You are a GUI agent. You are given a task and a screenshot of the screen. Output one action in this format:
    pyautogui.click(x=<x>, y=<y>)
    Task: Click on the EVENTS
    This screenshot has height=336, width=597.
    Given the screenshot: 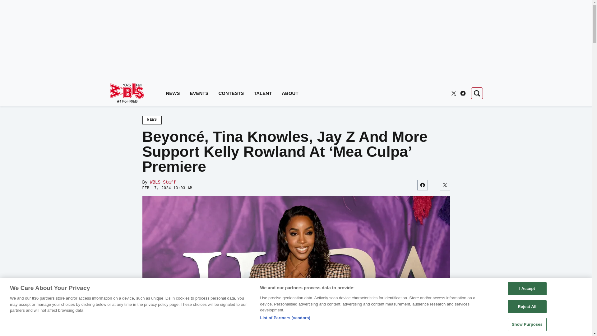 What is the action you would take?
    pyautogui.click(x=199, y=93)
    